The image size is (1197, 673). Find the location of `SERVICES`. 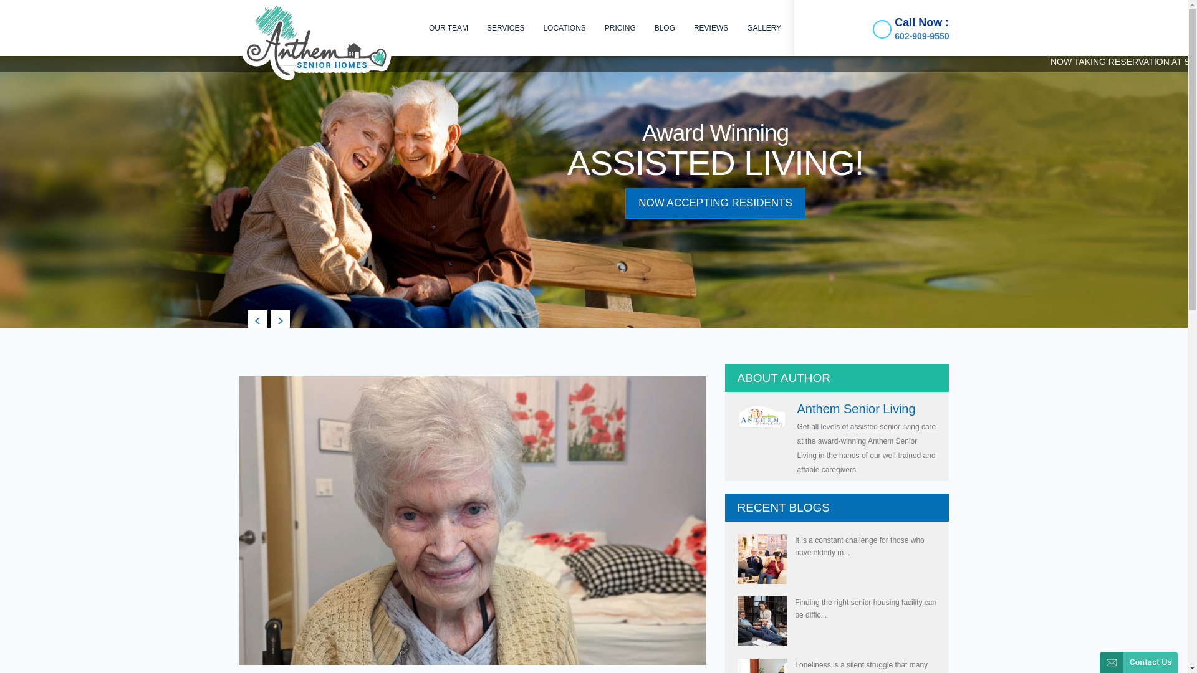

SERVICES is located at coordinates (506, 27).